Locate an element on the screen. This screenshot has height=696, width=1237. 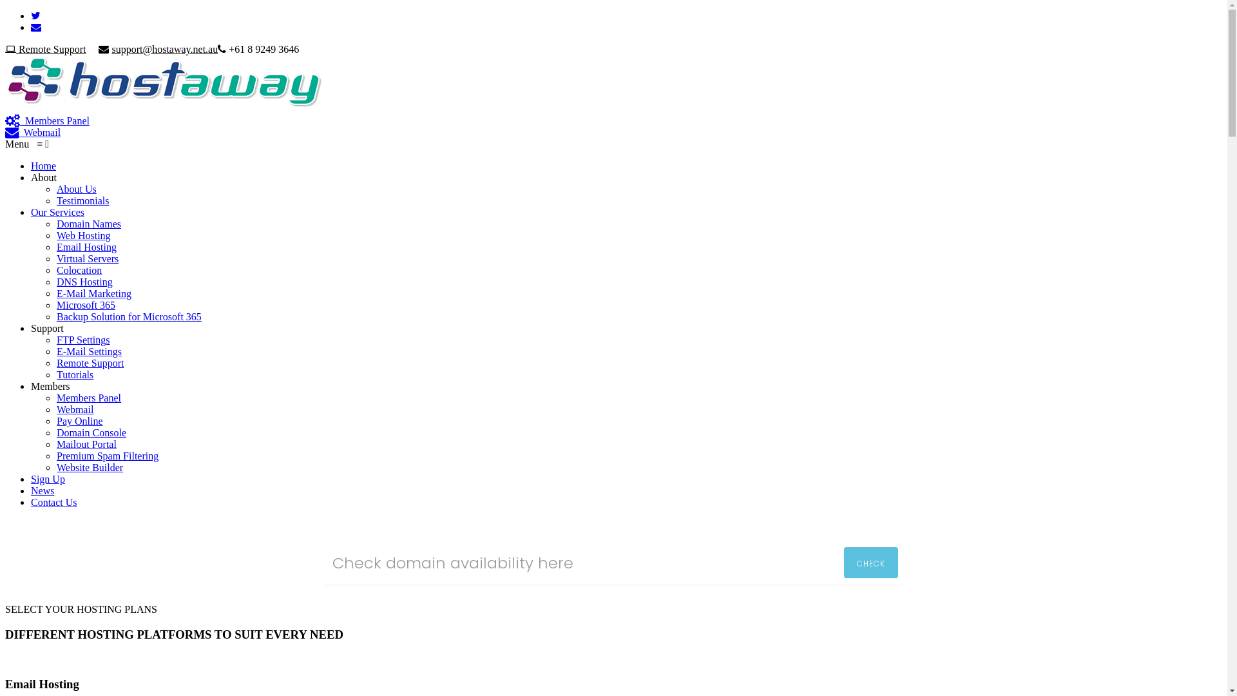
Website Builder is located at coordinates (90, 468).